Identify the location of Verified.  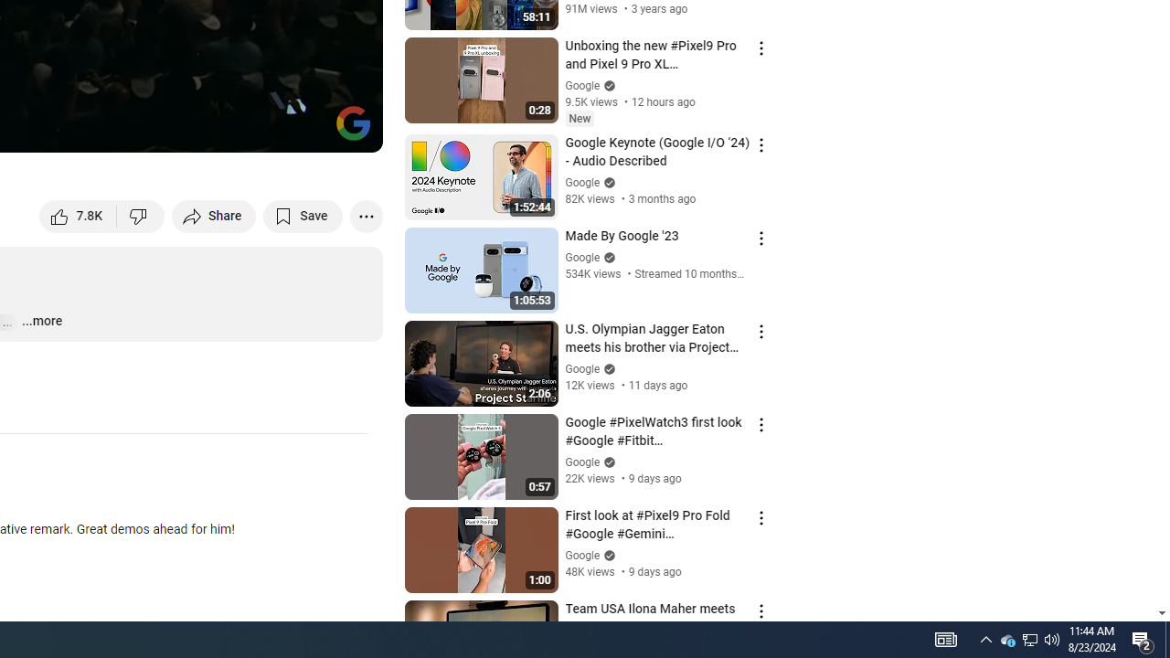
(607, 554).